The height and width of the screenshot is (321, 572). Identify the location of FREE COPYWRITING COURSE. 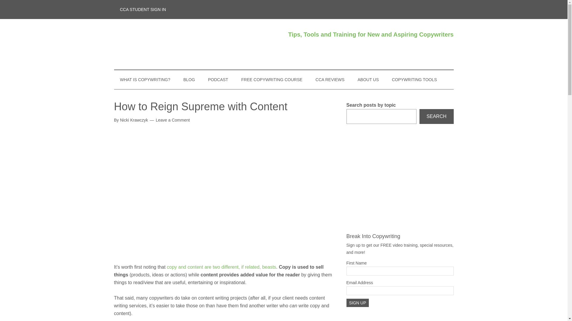
(272, 80).